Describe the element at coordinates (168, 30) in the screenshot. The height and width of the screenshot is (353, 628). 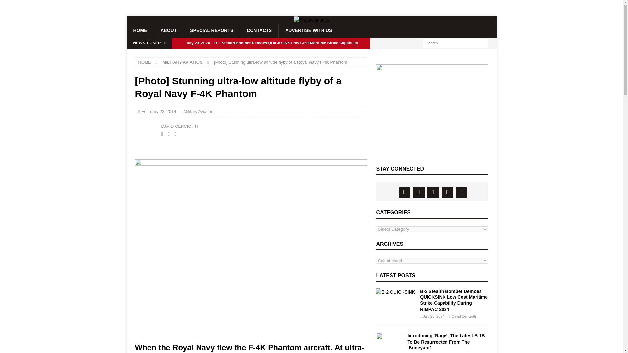
I see `ABOUT` at that location.